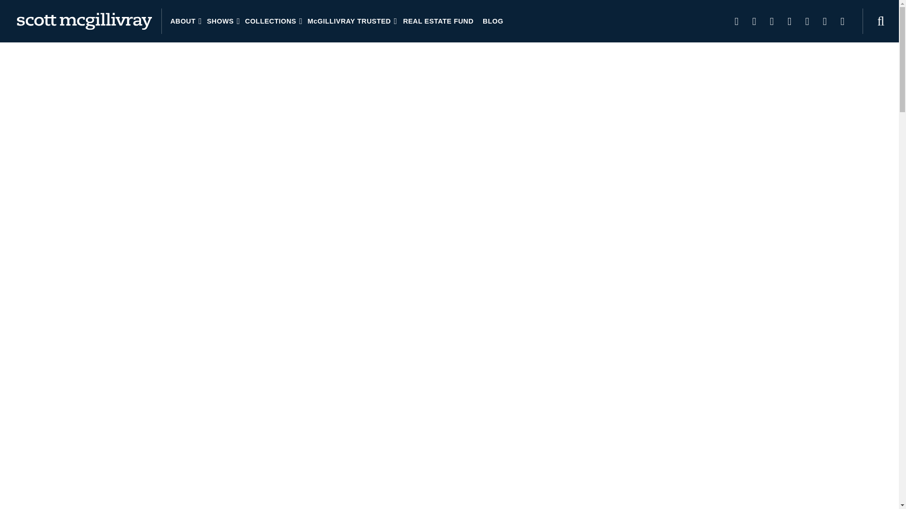  Describe the element at coordinates (19, 21) in the screenshot. I see `Toggle Menu` at that location.